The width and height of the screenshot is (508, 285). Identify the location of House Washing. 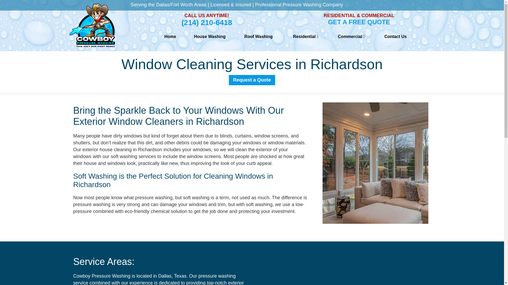
(210, 36).